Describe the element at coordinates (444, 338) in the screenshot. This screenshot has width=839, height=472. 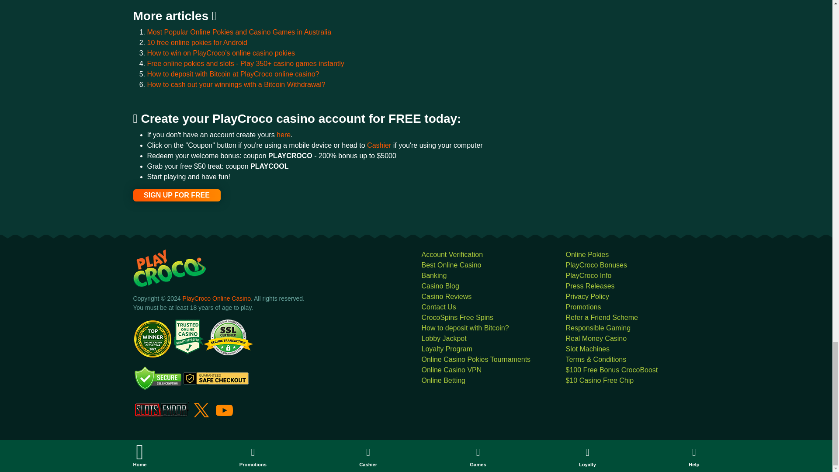
I see `Lobby Jackpot` at that location.